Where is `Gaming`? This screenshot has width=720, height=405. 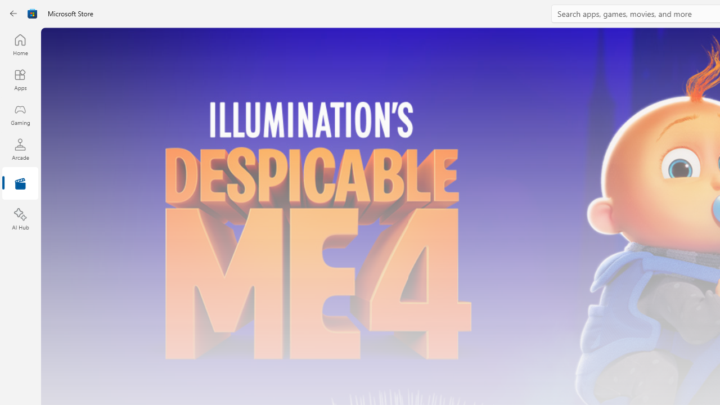
Gaming is located at coordinates (20, 114).